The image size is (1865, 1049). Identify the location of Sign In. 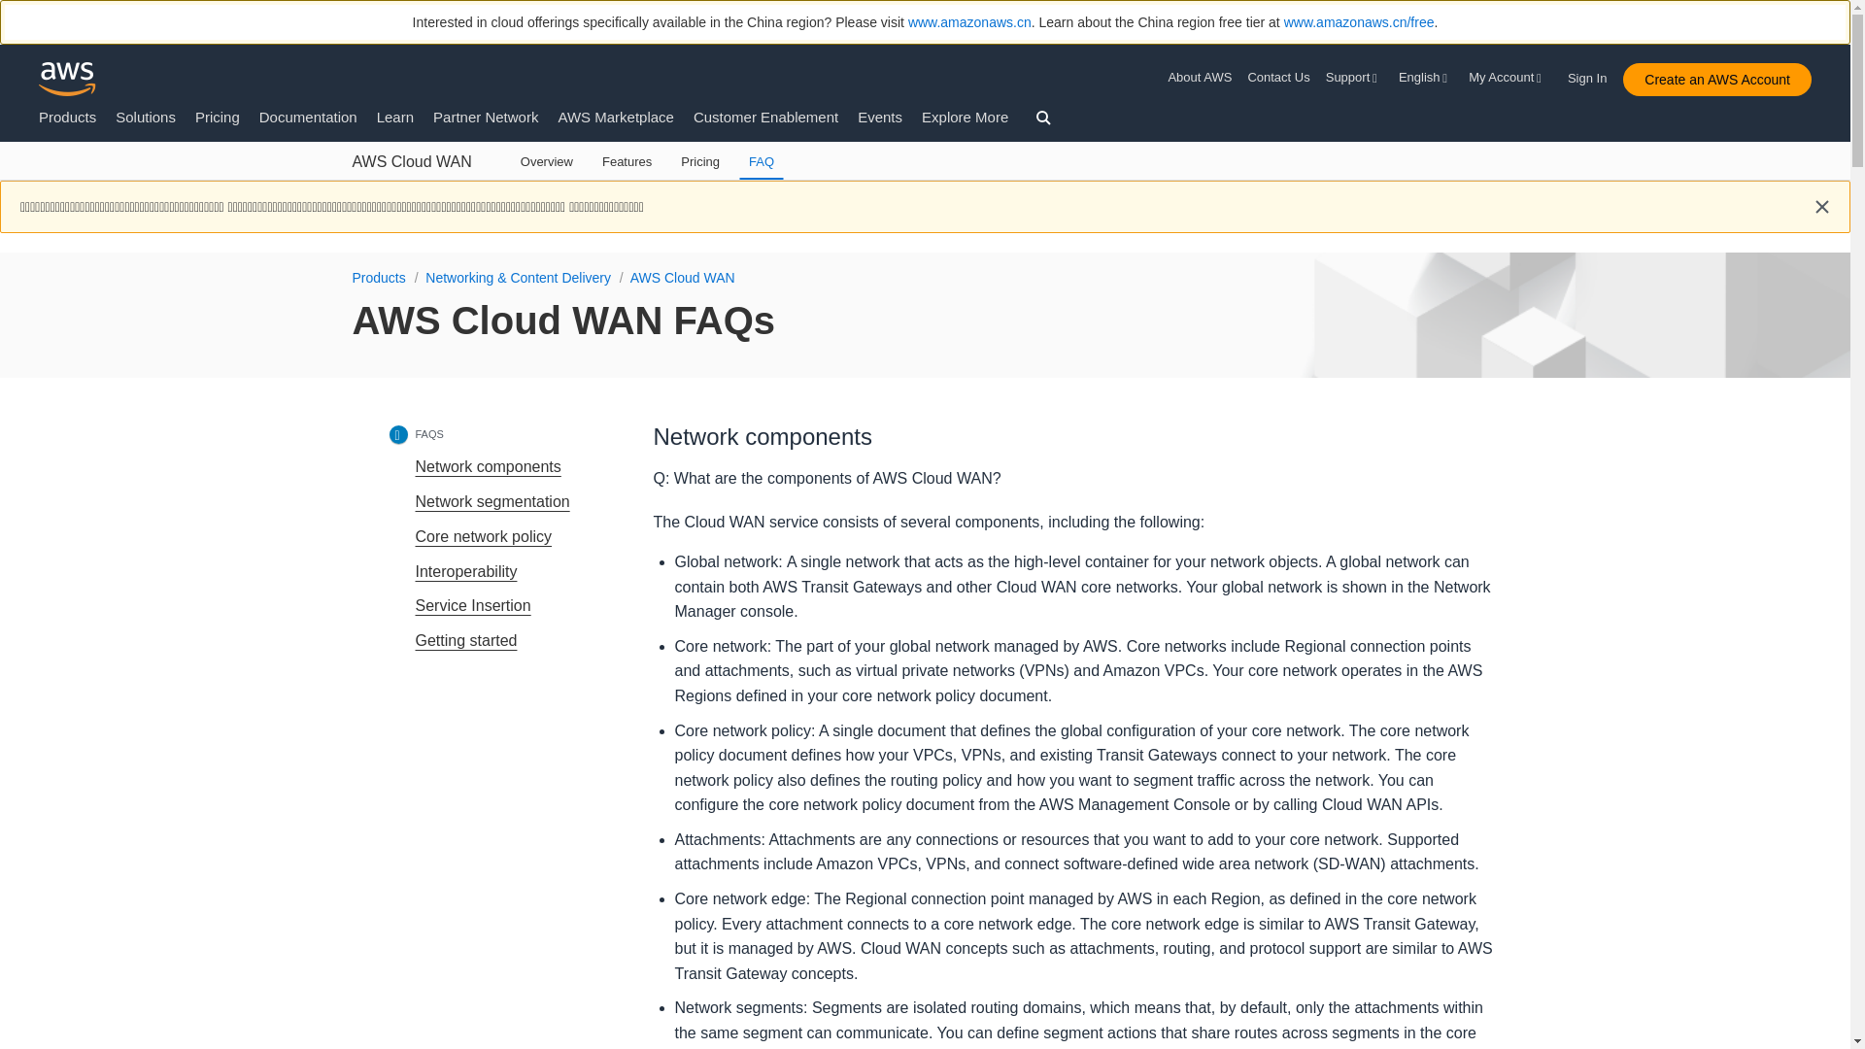
(1593, 74).